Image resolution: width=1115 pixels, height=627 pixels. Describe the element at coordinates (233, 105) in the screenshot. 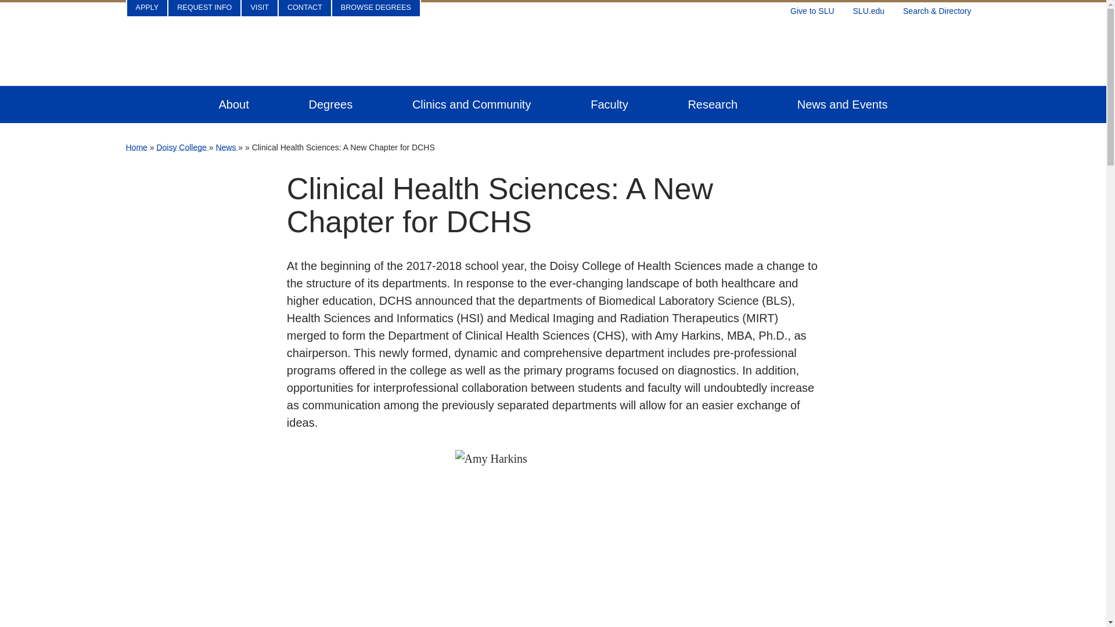

I see `About Doisy College` at that location.